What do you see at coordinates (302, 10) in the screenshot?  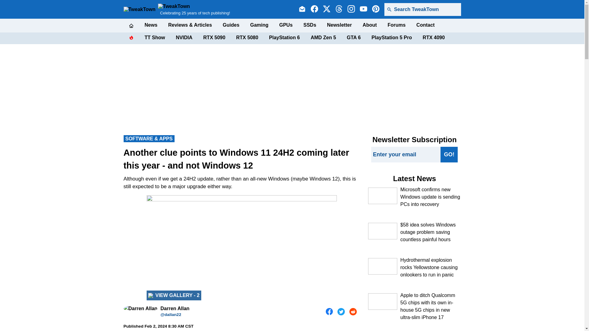 I see `Sign up to the TweakTown newsletter` at bounding box center [302, 10].